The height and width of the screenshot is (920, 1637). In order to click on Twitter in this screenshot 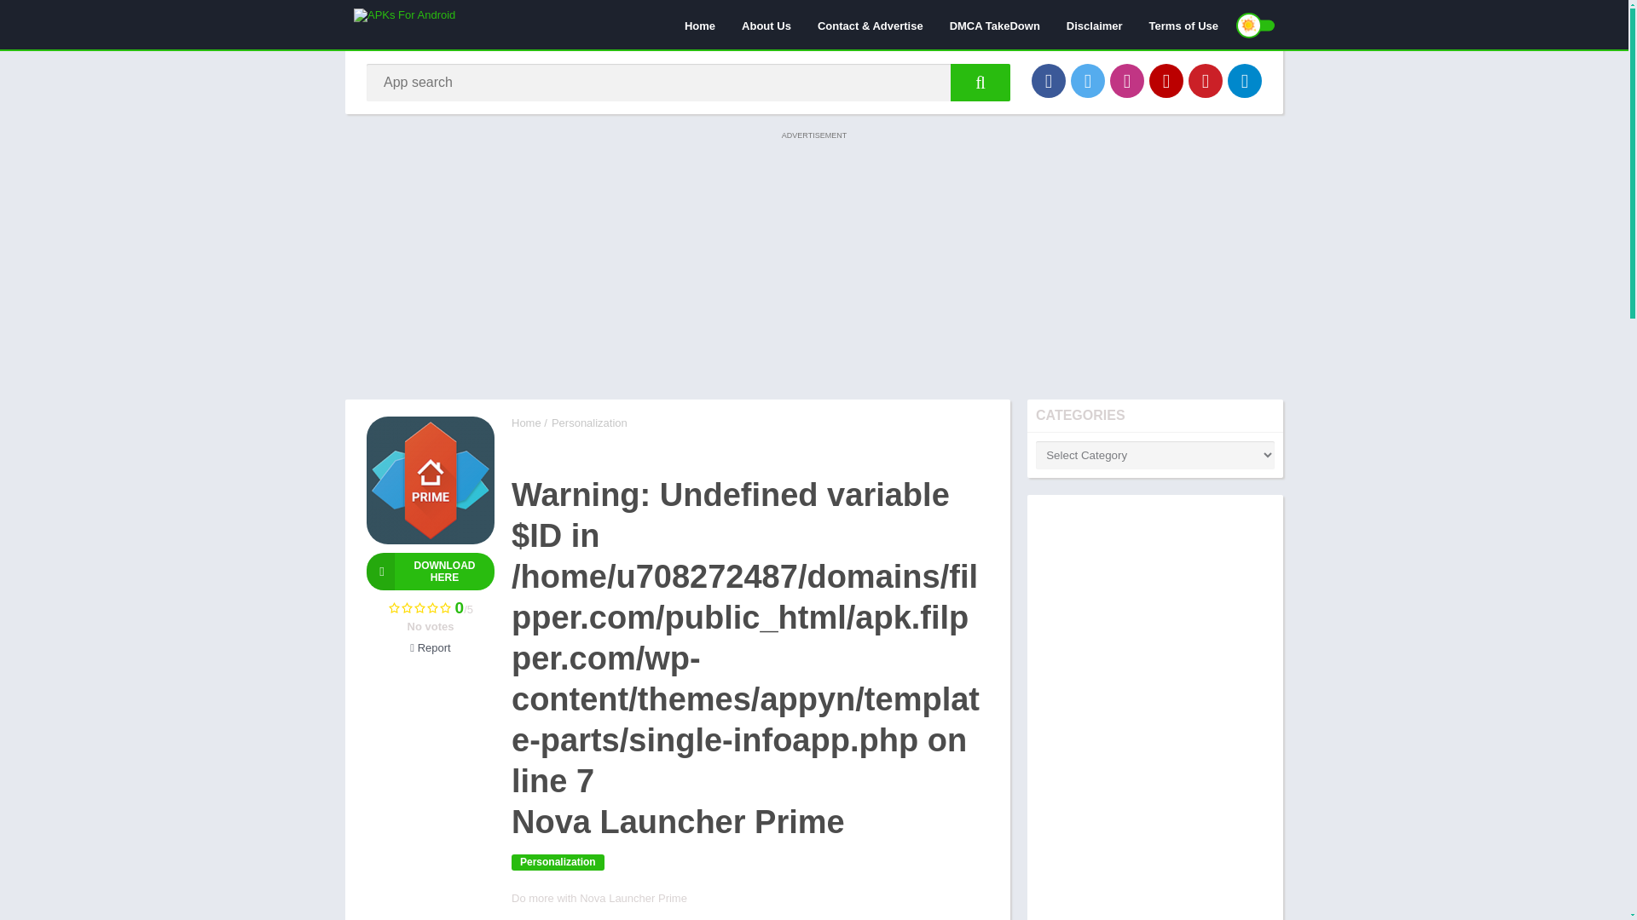, I will do `click(1088, 80)`.